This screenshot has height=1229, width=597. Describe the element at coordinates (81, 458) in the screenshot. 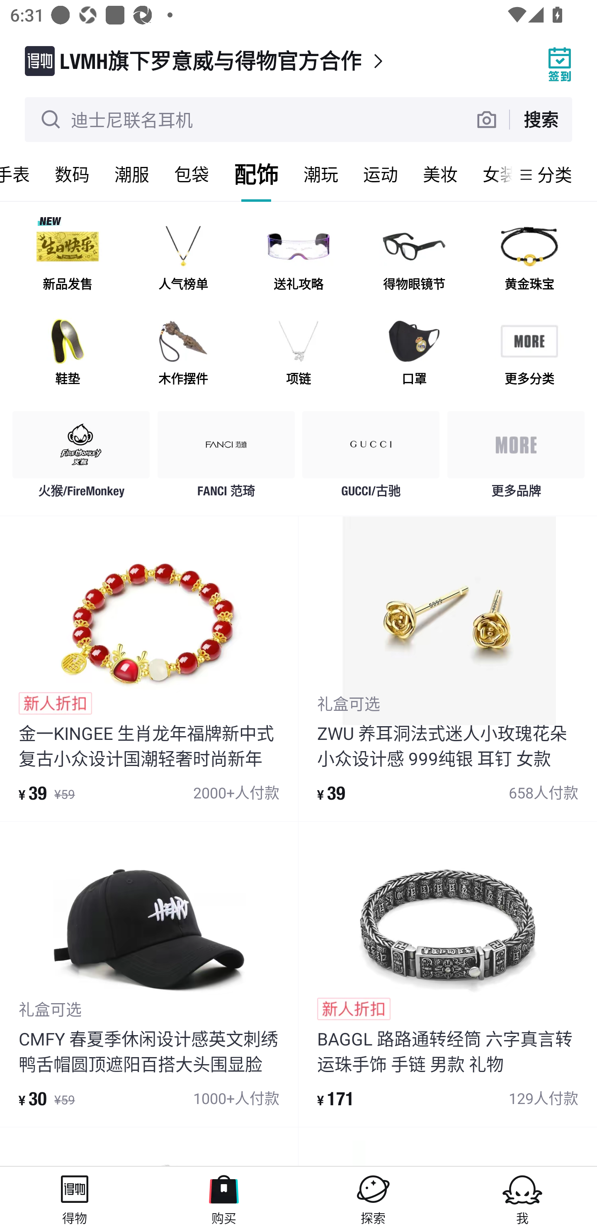

I see `火猴/FireMonkey` at that location.